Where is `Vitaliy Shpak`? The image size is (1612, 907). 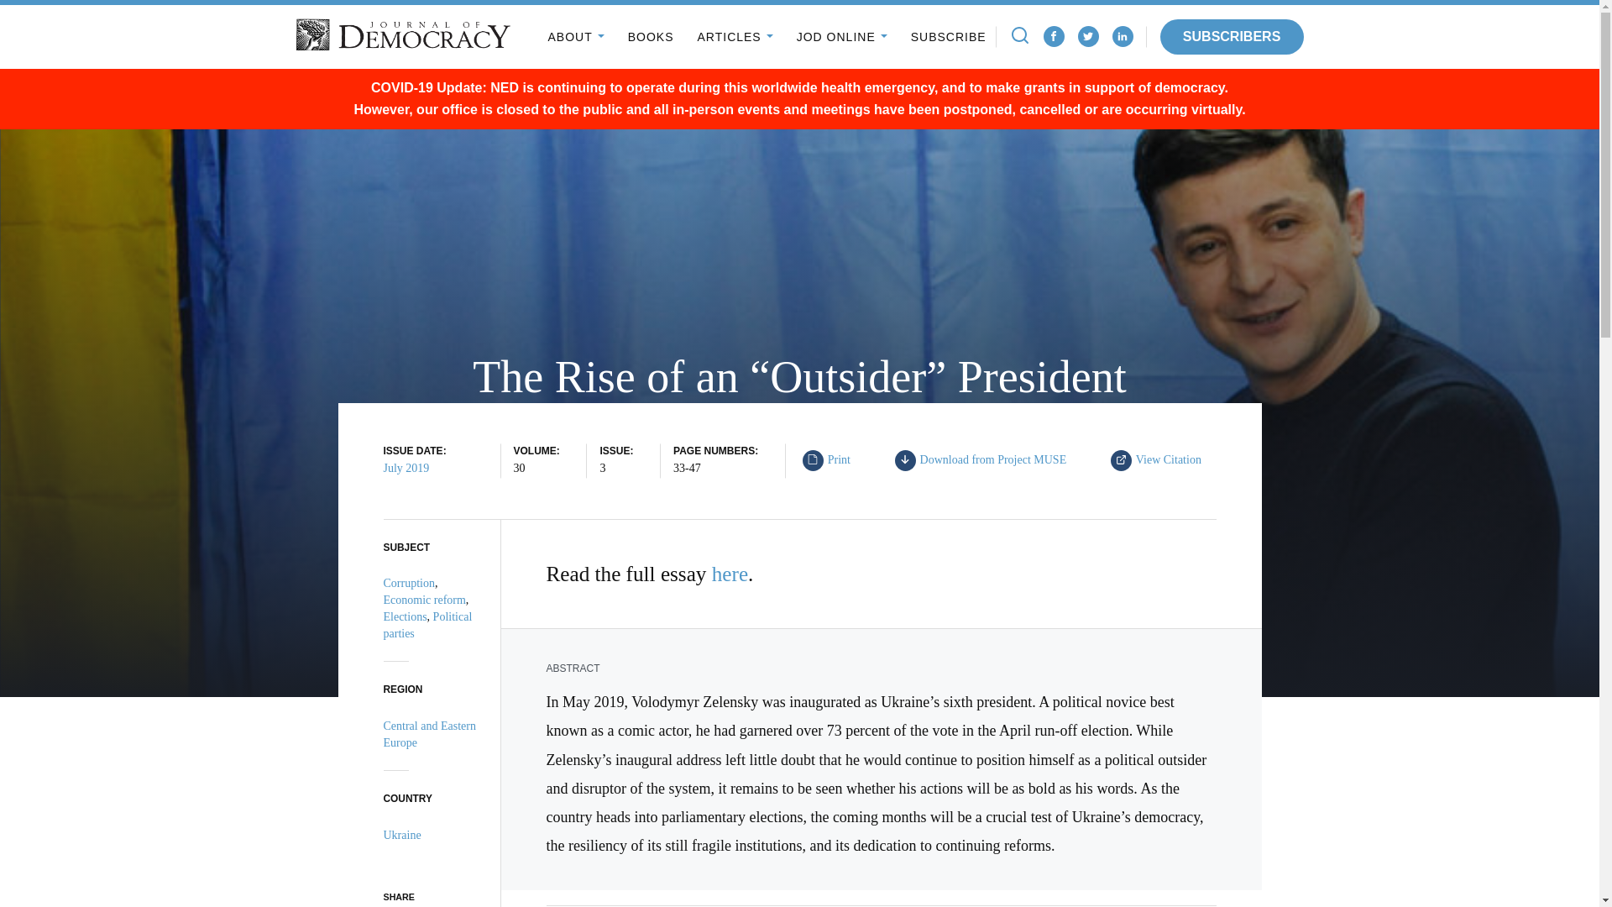 Vitaliy Shpak is located at coordinates (883, 464).